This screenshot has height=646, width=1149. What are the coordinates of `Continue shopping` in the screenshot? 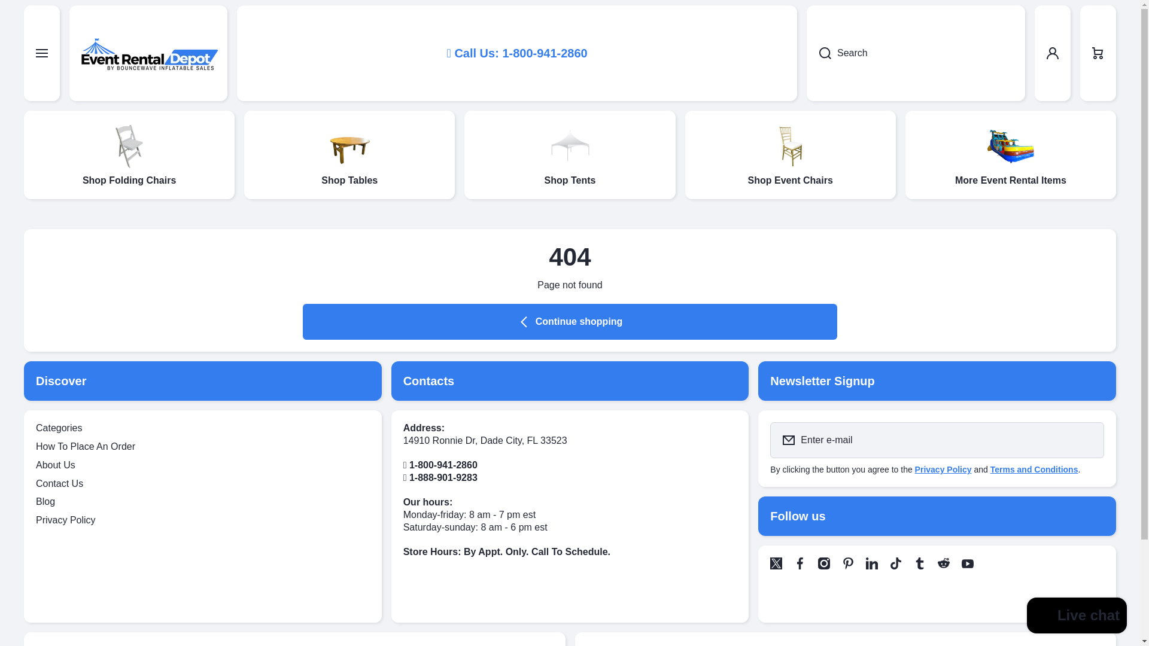 It's located at (570, 322).